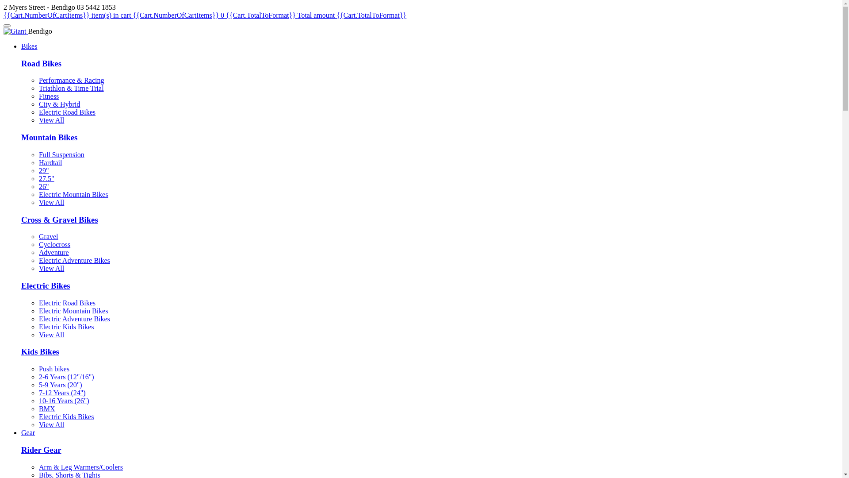  I want to click on Adventure, so click(54, 252).